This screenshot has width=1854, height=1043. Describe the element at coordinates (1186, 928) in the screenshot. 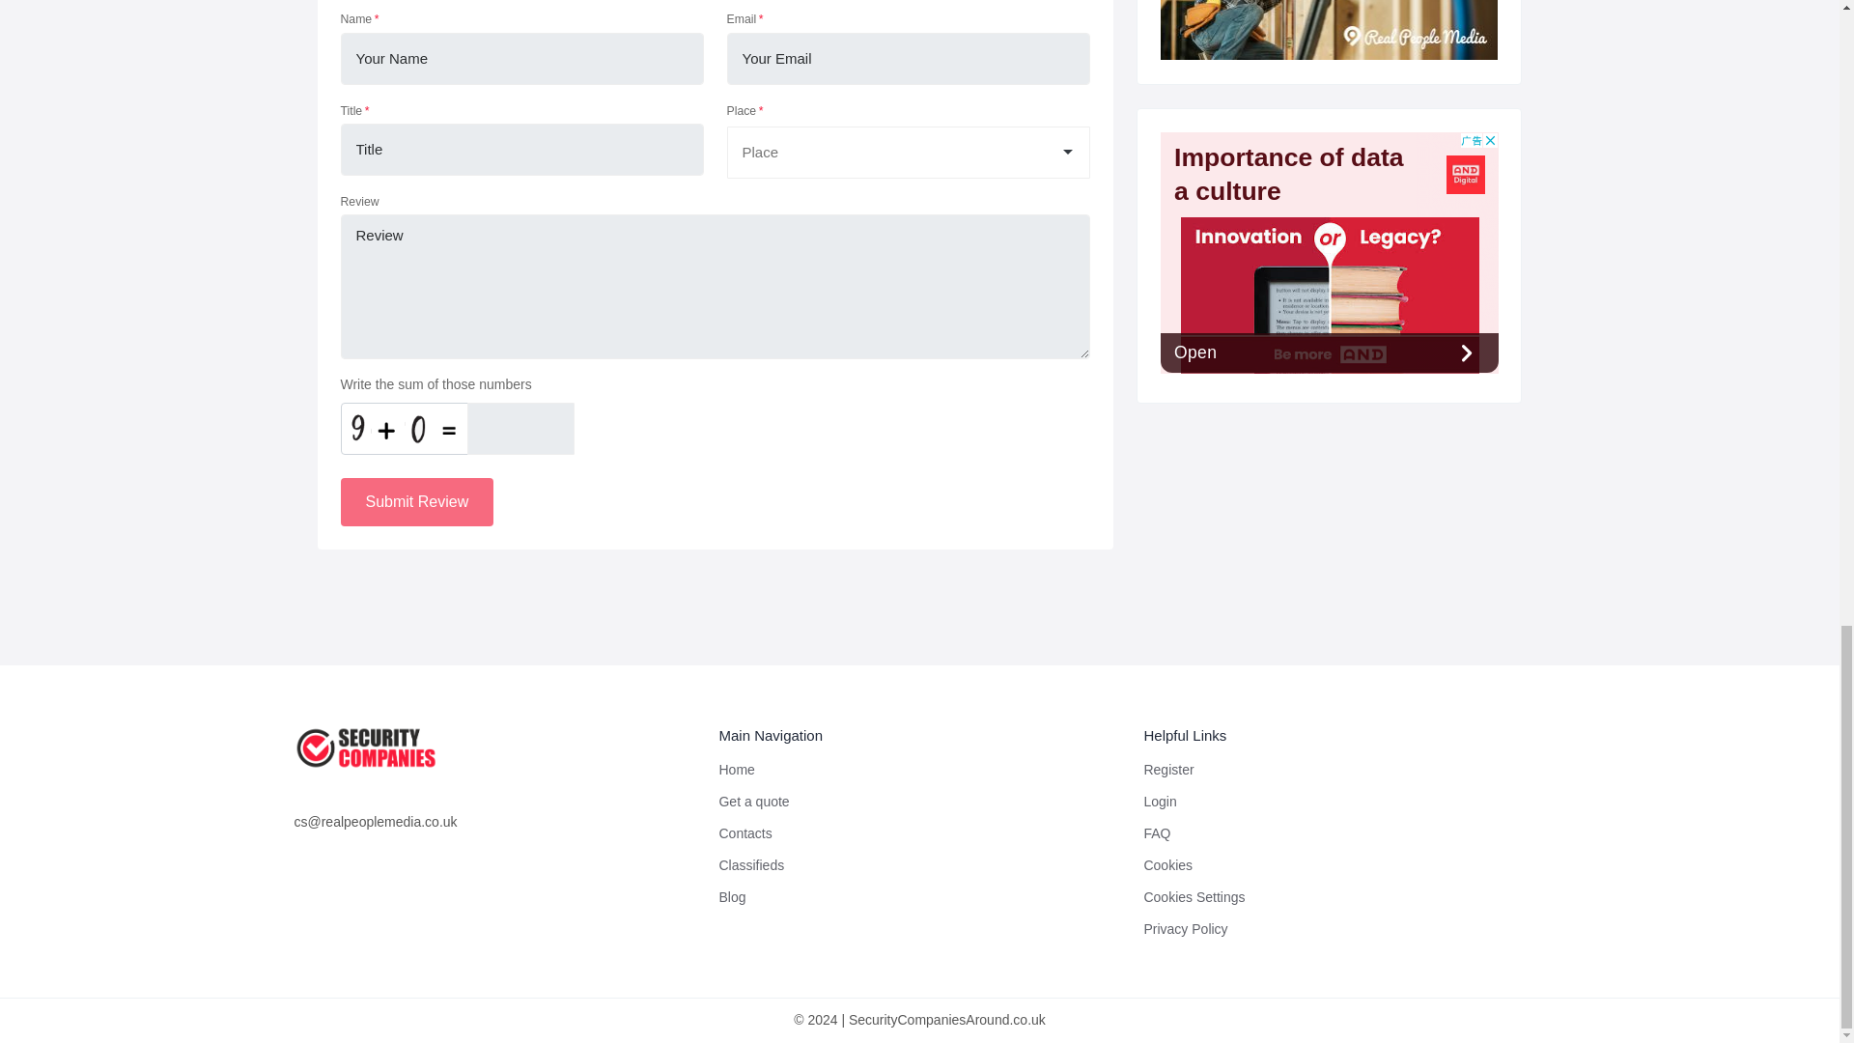

I see `Privacy Policy` at that location.